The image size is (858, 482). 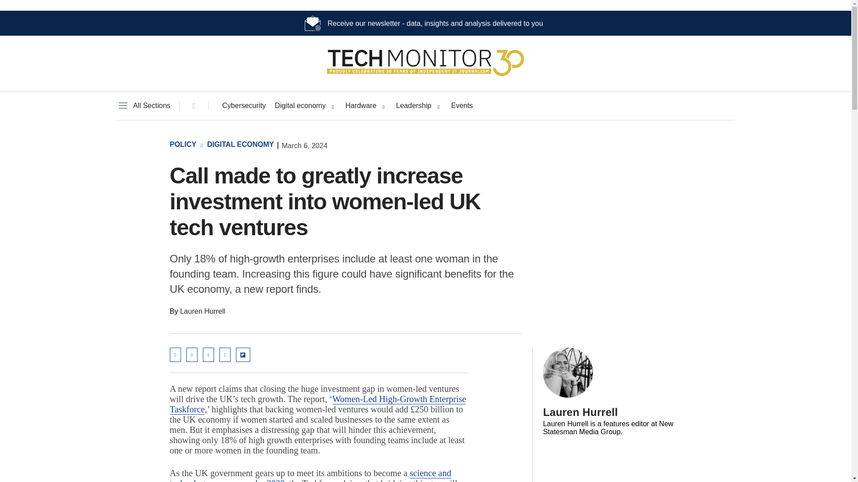 What do you see at coordinates (462, 106) in the screenshot?
I see `Events` at bounding box center [462, 106].